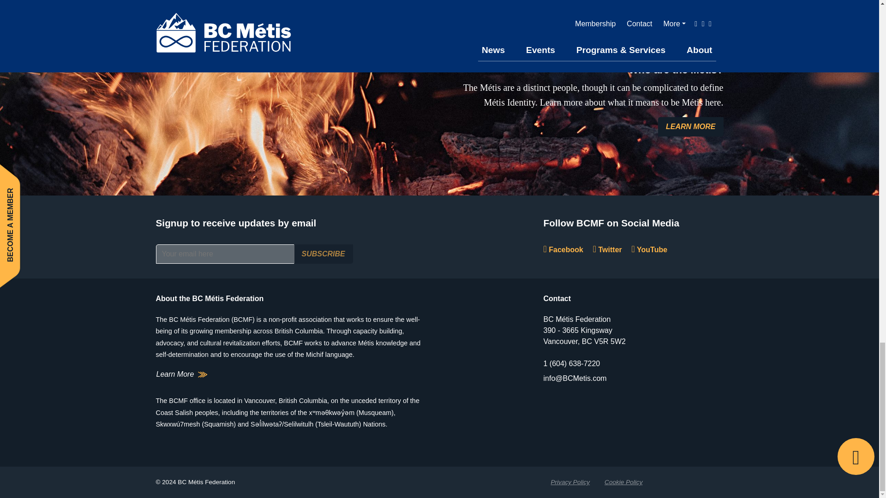 This screenshot has width=886, height=498. What do you see at coordinates (323, 254) in the screenshot?
I see `SUBSCRIBE` at bounding box center [323, 254].